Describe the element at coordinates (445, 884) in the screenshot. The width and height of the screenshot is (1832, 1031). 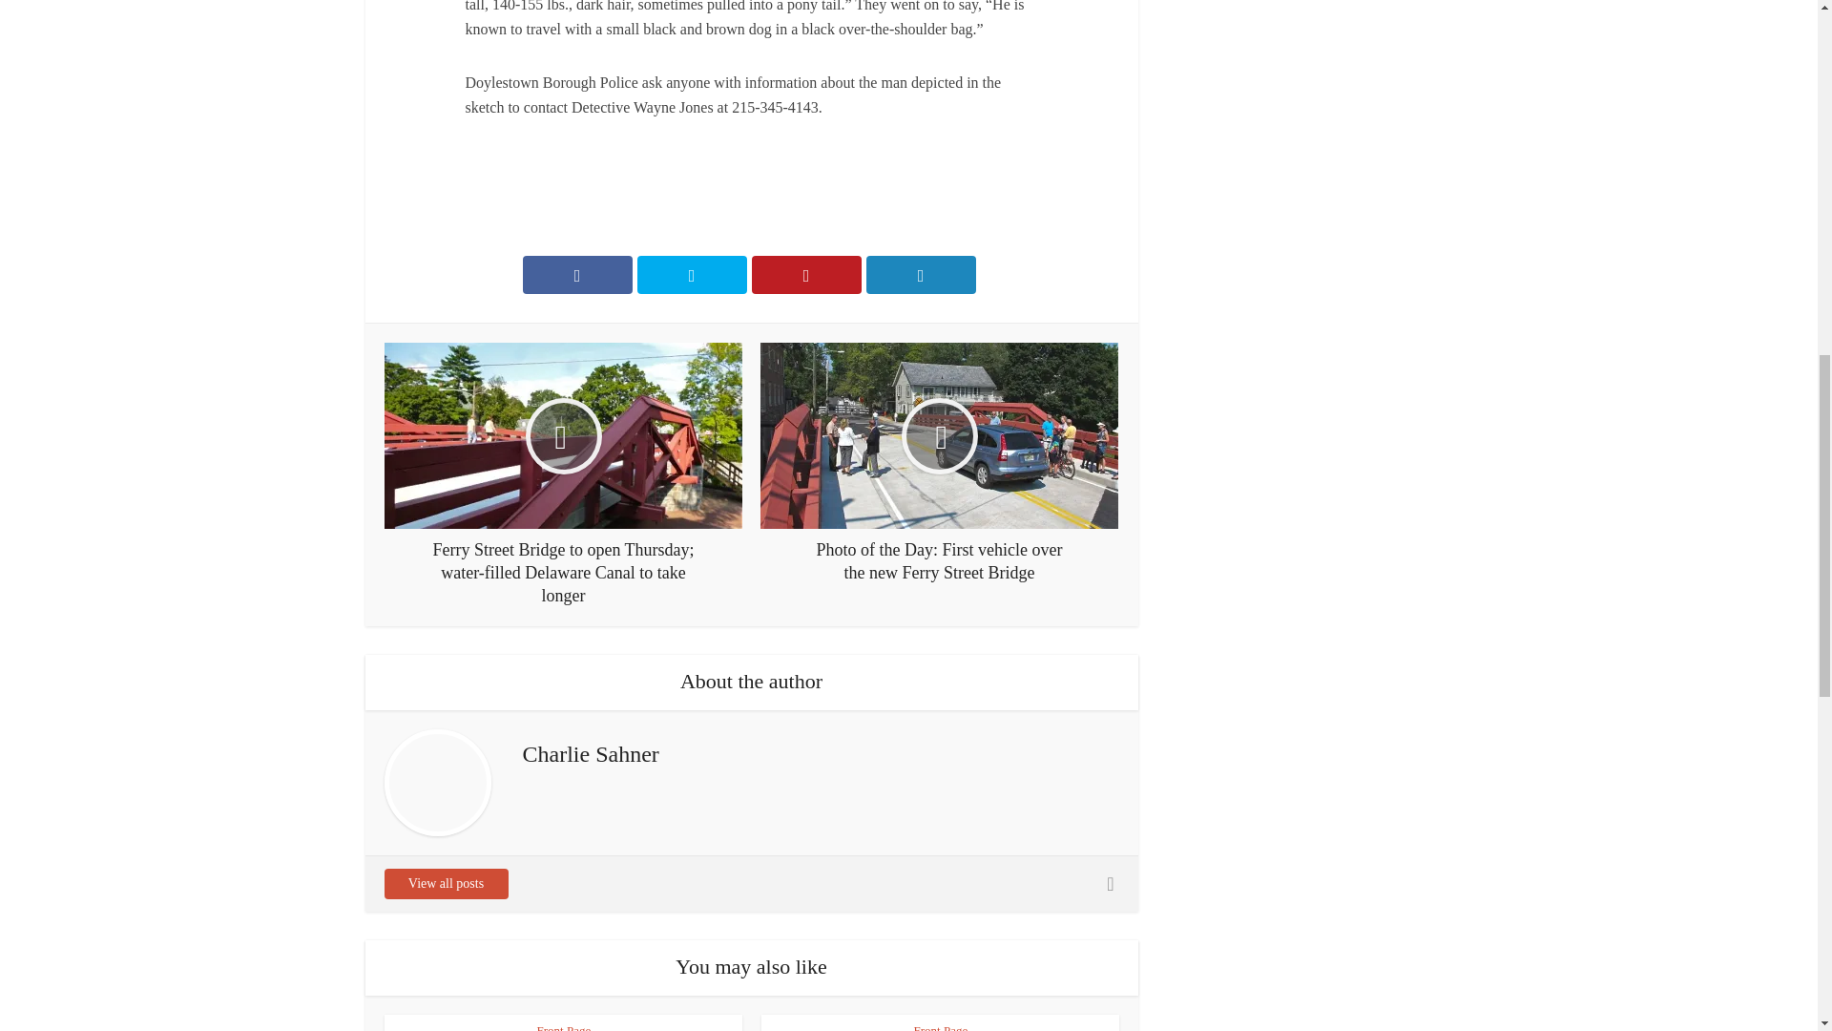
I see `View all posts` at that location.